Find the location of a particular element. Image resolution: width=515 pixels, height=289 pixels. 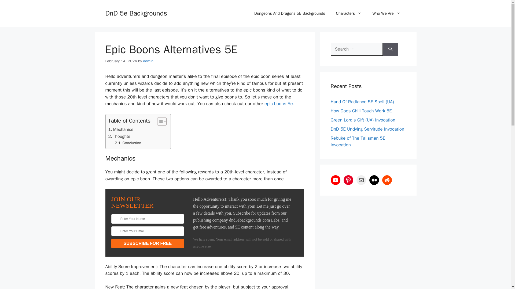

Who We Are is located at coordinates (386, 13).